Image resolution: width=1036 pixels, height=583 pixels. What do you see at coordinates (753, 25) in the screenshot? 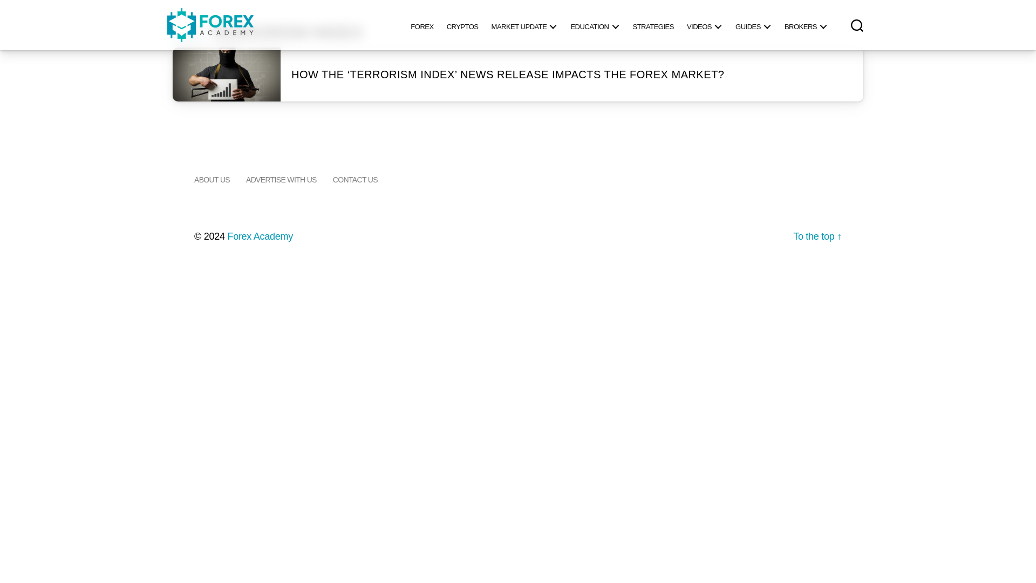
I see `GUIDES` at bounding box center [753, 25].